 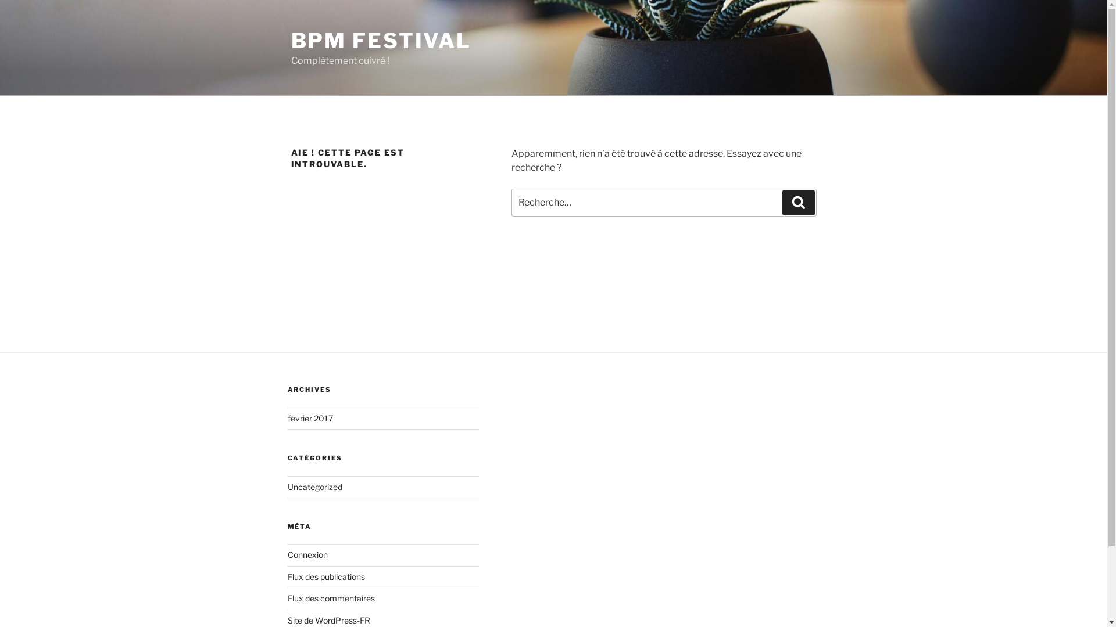 I want to click on Uncategorized, so click(x=314, y=487).